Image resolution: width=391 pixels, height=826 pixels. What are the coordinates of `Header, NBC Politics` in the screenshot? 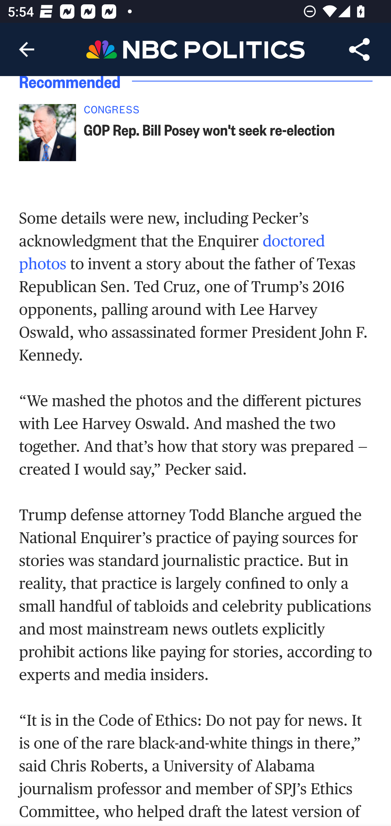 It's located at (195, 49).